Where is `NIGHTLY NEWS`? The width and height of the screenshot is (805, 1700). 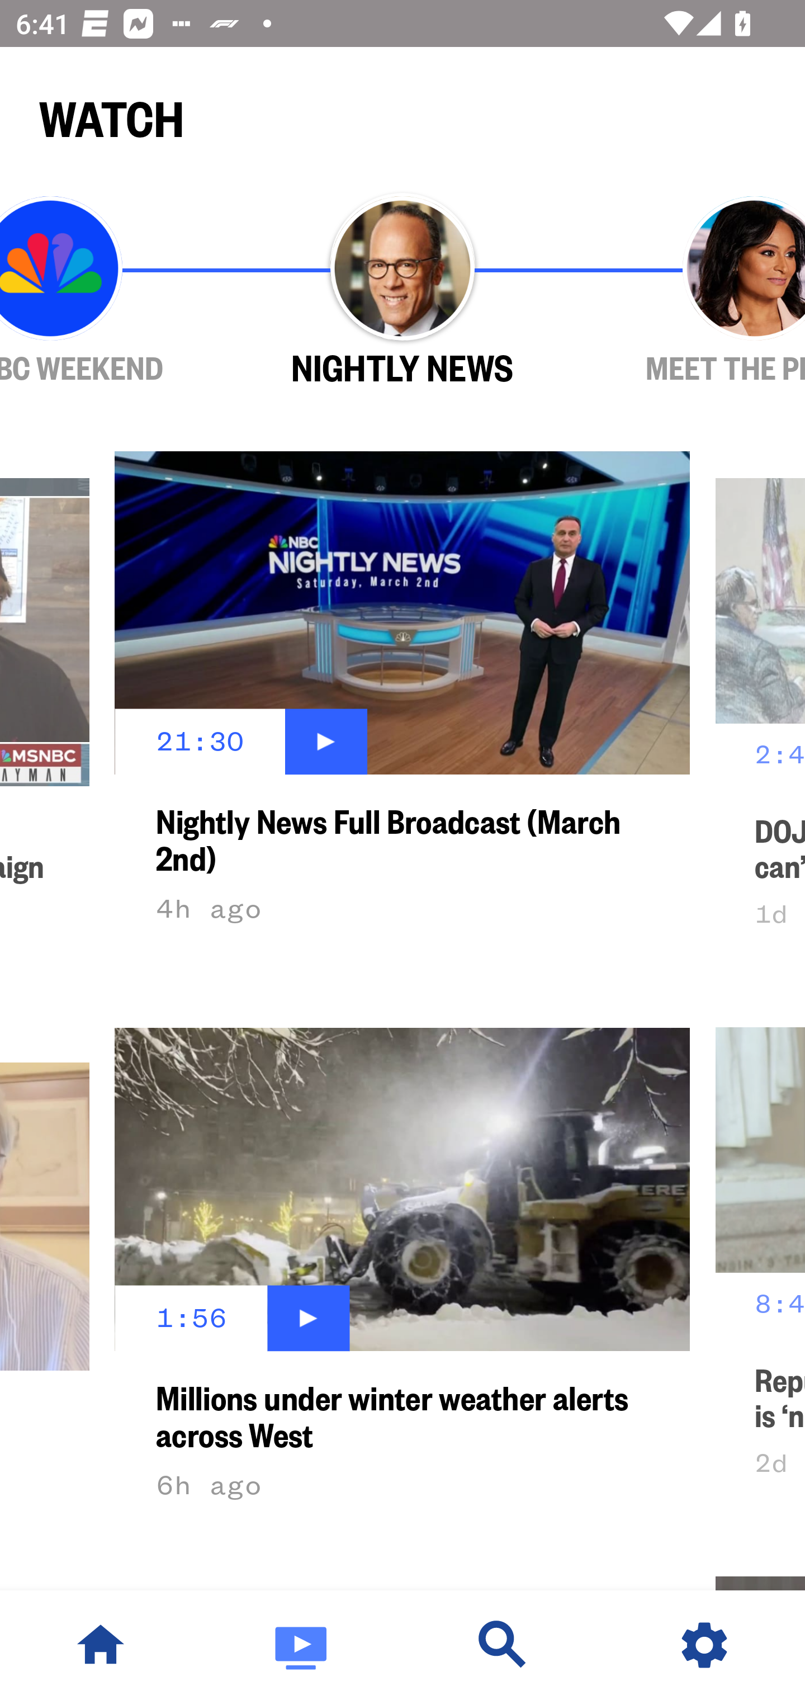
NIGHTLY NEWS is located at coordinates (402, 291).